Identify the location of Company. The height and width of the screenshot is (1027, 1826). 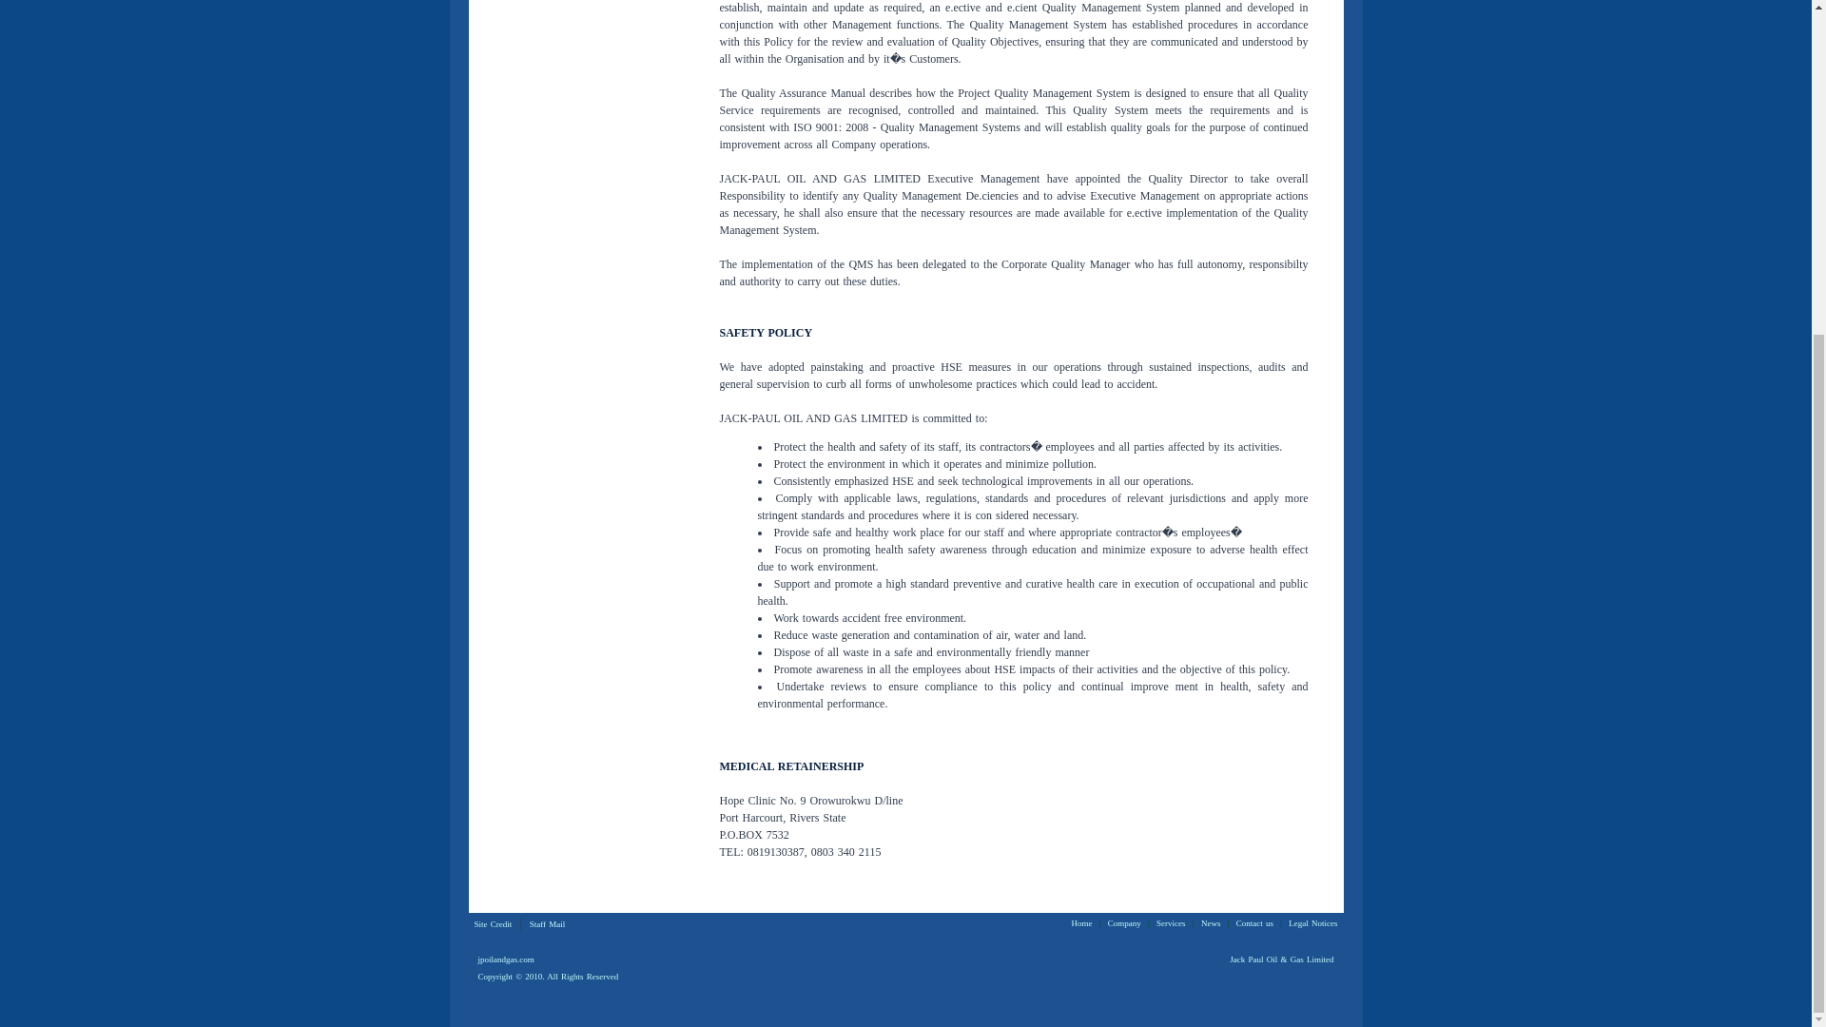
(1124, 922).